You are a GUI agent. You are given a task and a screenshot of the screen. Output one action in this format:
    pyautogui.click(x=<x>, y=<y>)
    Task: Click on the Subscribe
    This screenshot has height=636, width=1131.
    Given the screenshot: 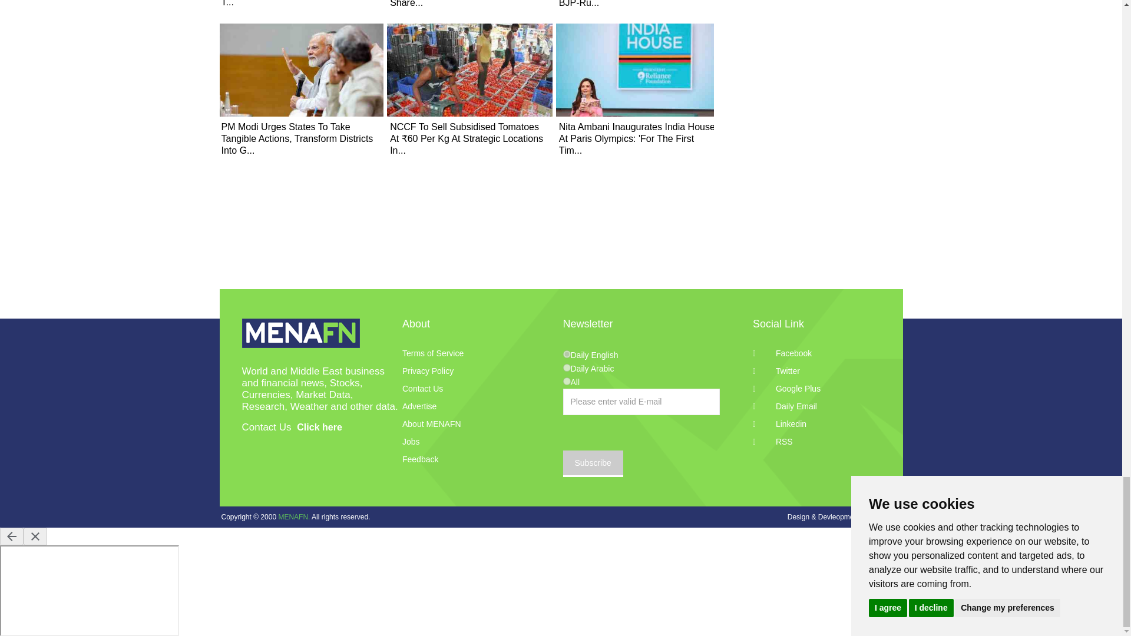 What is the action you would take?
    pyautogui.click(x=593, y=463)
    